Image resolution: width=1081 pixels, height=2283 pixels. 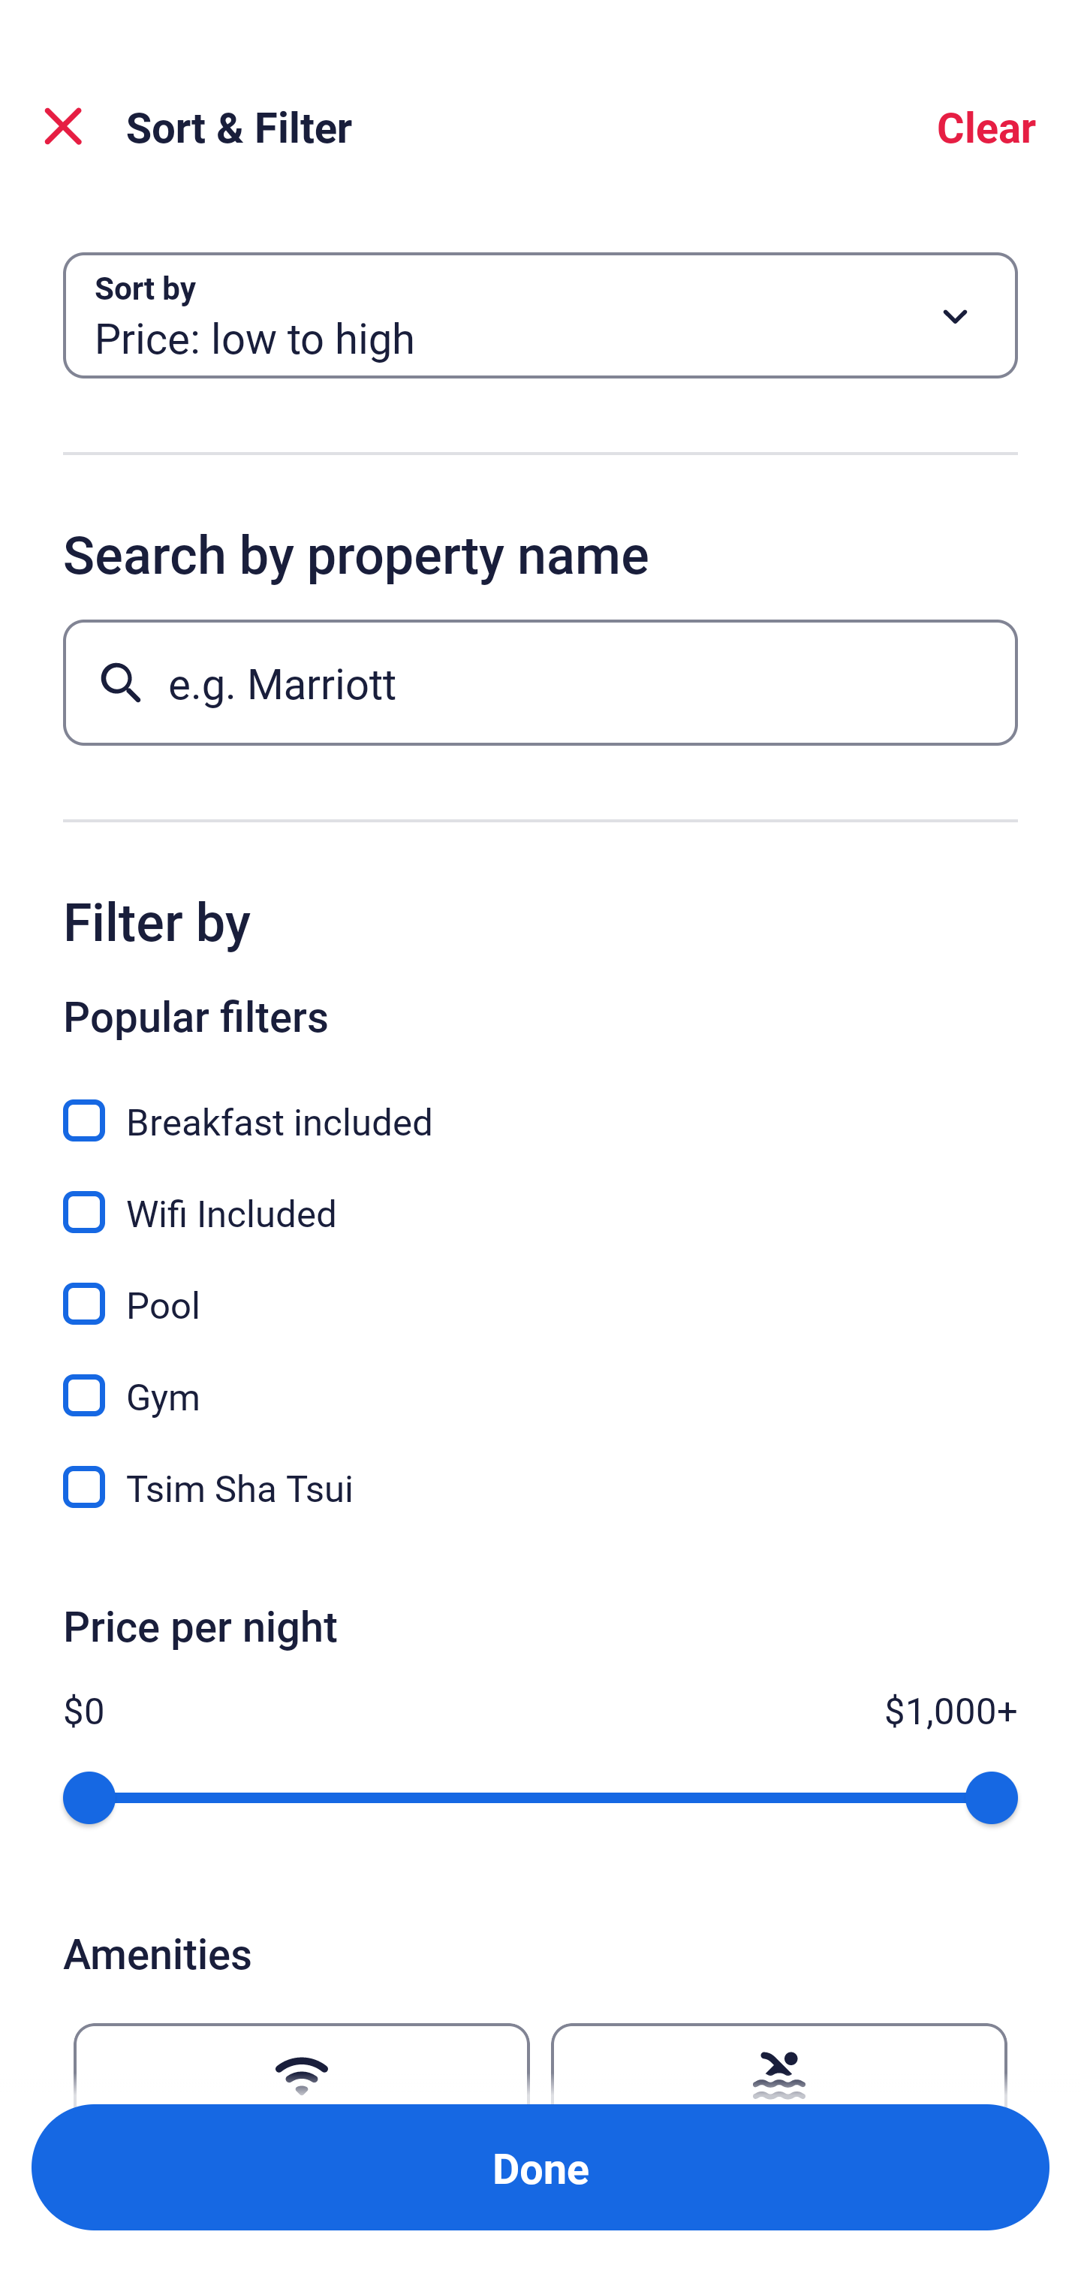 I want to click on Close Sort and Filter, so click(x=63, y=126).